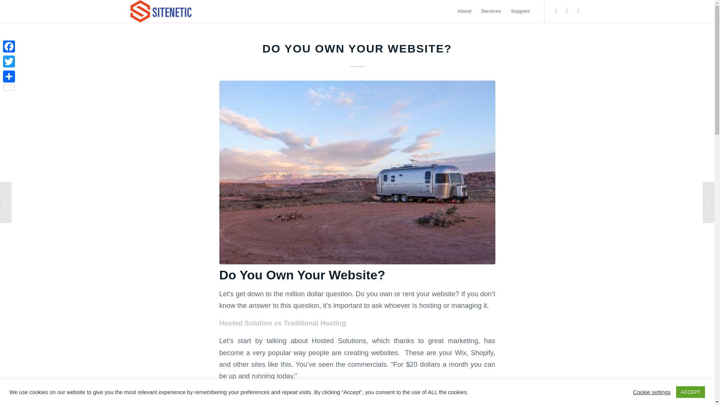 This screenshot has height=405, width=720. I want to click on DO YOU OWN YOUR WEBSITE?, so click(357, 48).